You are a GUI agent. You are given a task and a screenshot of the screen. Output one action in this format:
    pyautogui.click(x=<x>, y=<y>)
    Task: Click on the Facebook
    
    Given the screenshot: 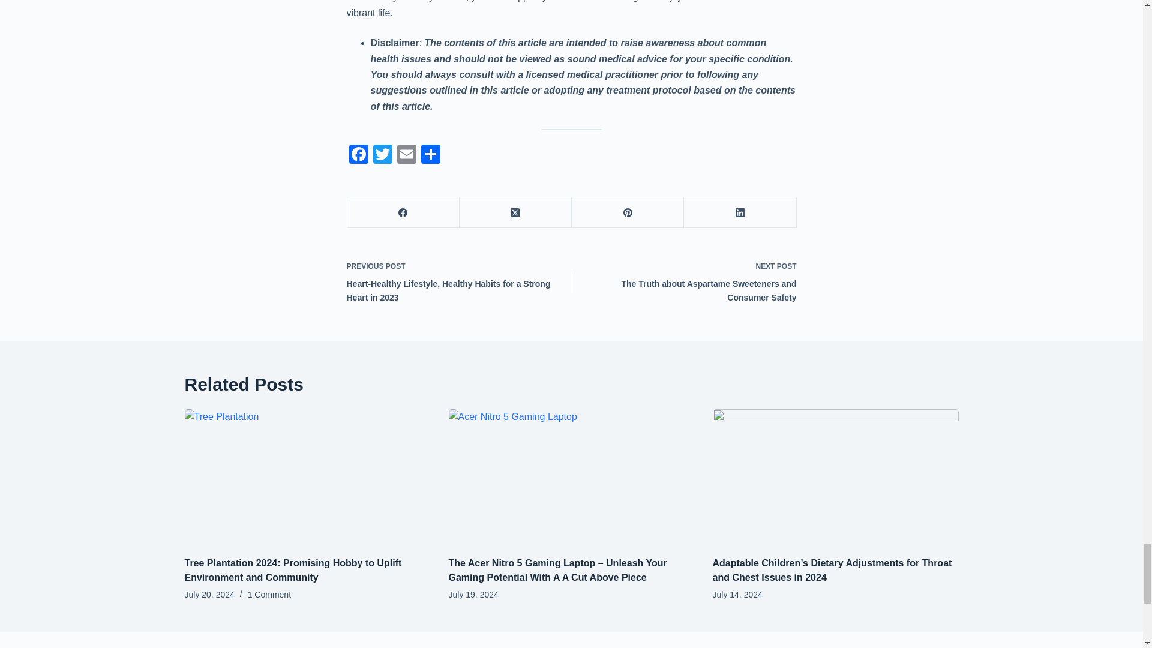 What is the action you would take?
    pyautogui.click(x=359, y=155)
    